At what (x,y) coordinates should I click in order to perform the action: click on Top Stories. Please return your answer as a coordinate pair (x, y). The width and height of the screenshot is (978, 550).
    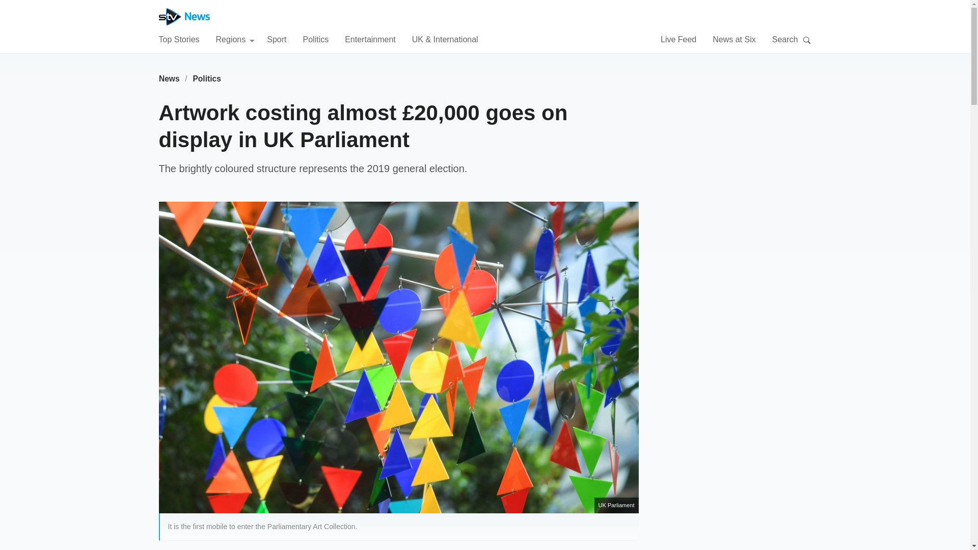
    Looking at the image, I should click on (179, 39).